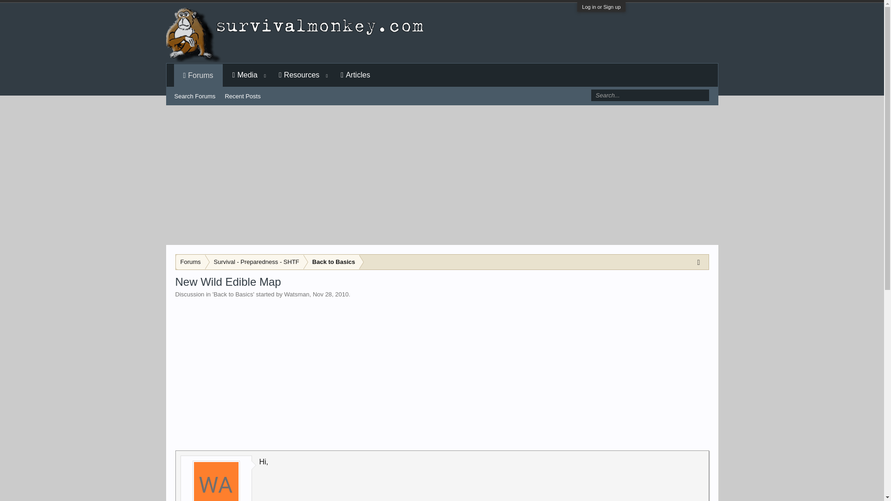 This screenshot has height=501, width=891. What do you see at coordinates (245, 75) in the screenshot?
I see `Media` at bounding box center [245, 75].